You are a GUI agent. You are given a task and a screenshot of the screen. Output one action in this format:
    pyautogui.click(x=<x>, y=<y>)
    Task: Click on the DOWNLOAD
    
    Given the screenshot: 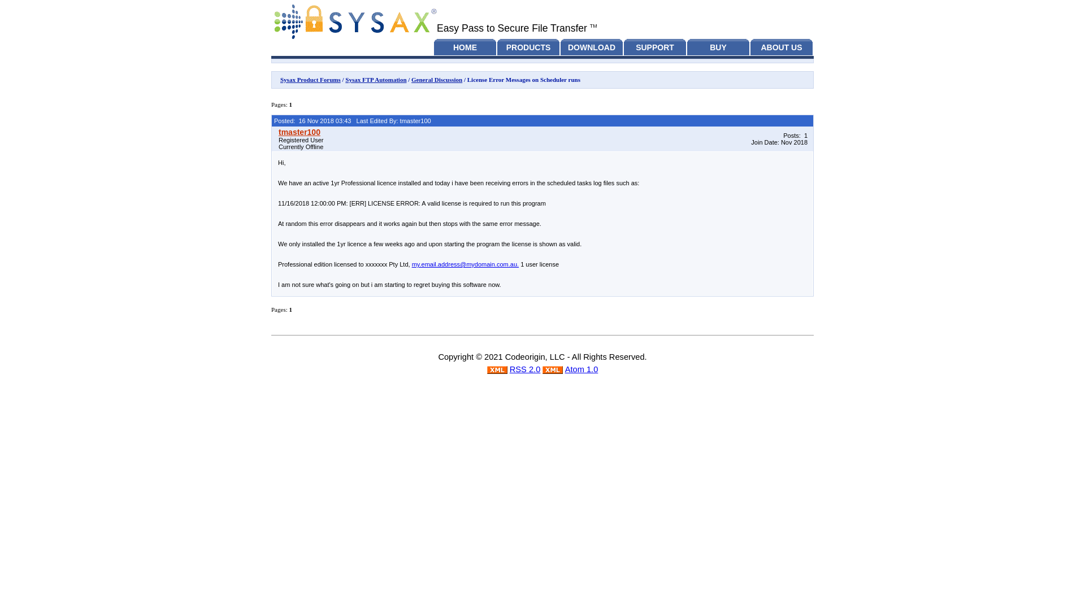 What is the action you would take?
    pyautogui.click(x=592, y=49)
    